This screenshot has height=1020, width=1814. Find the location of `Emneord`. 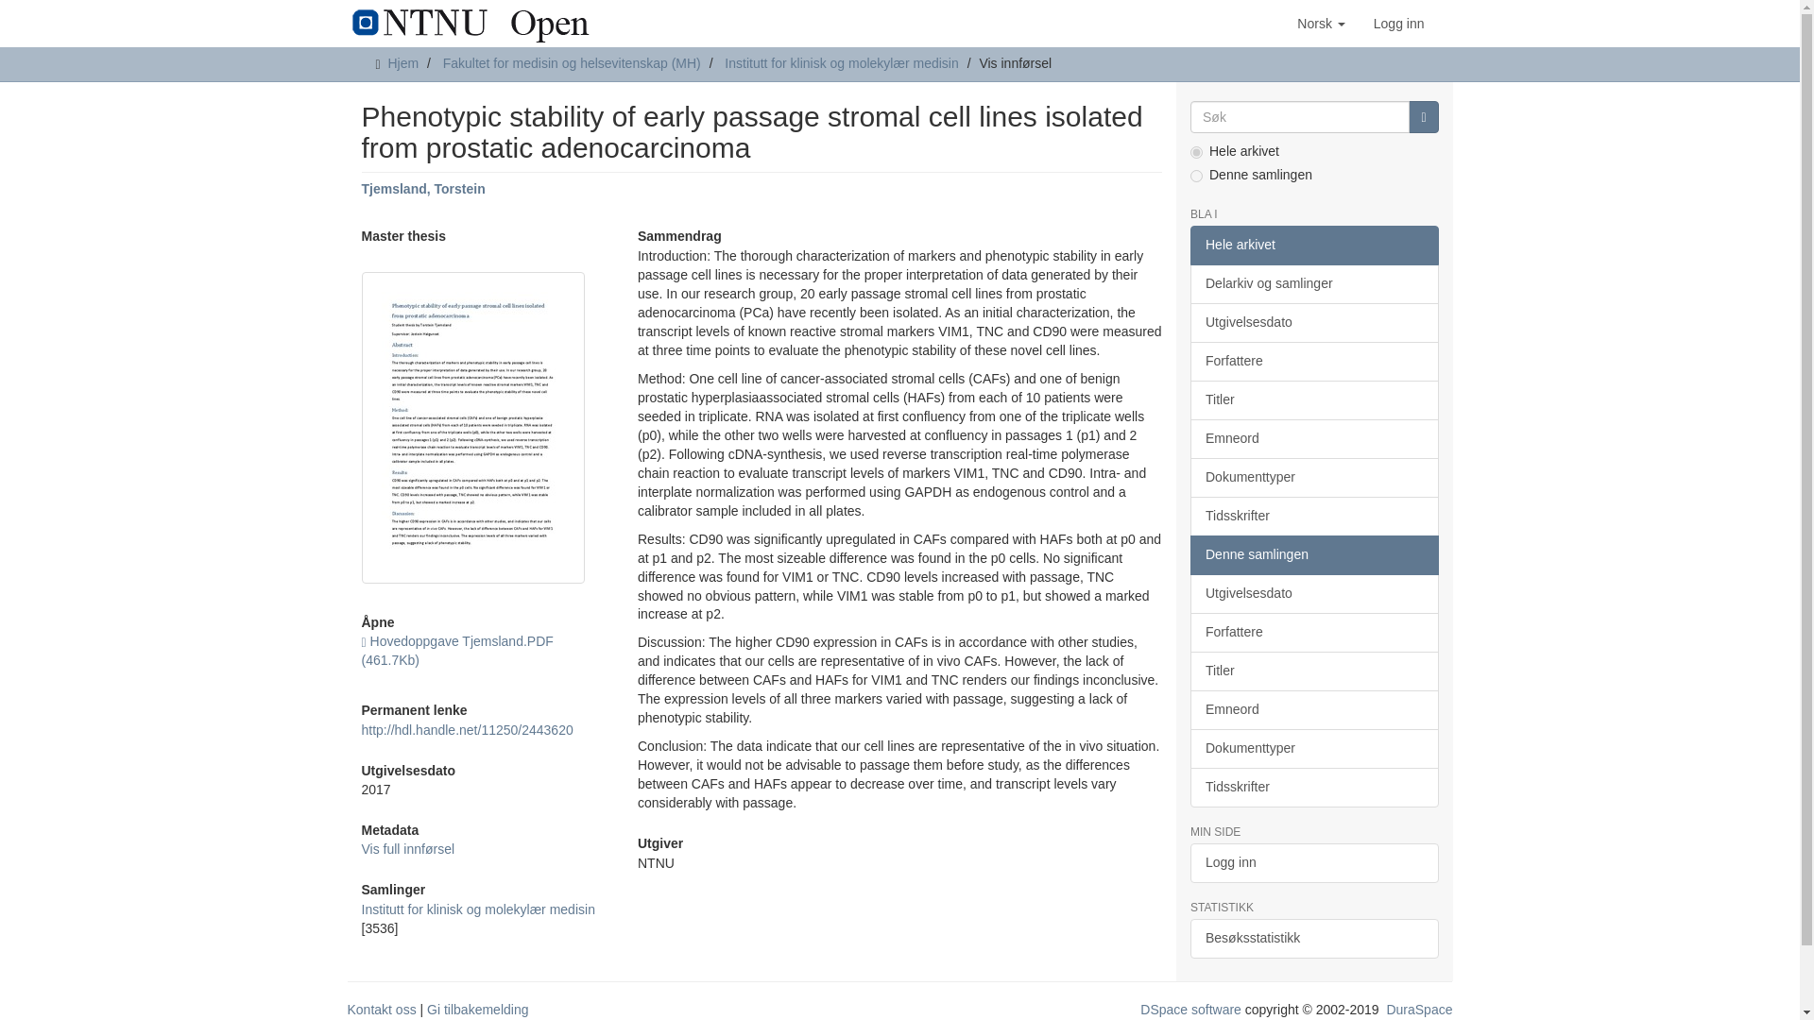

Emneord is located at coordinates (1313, 438).